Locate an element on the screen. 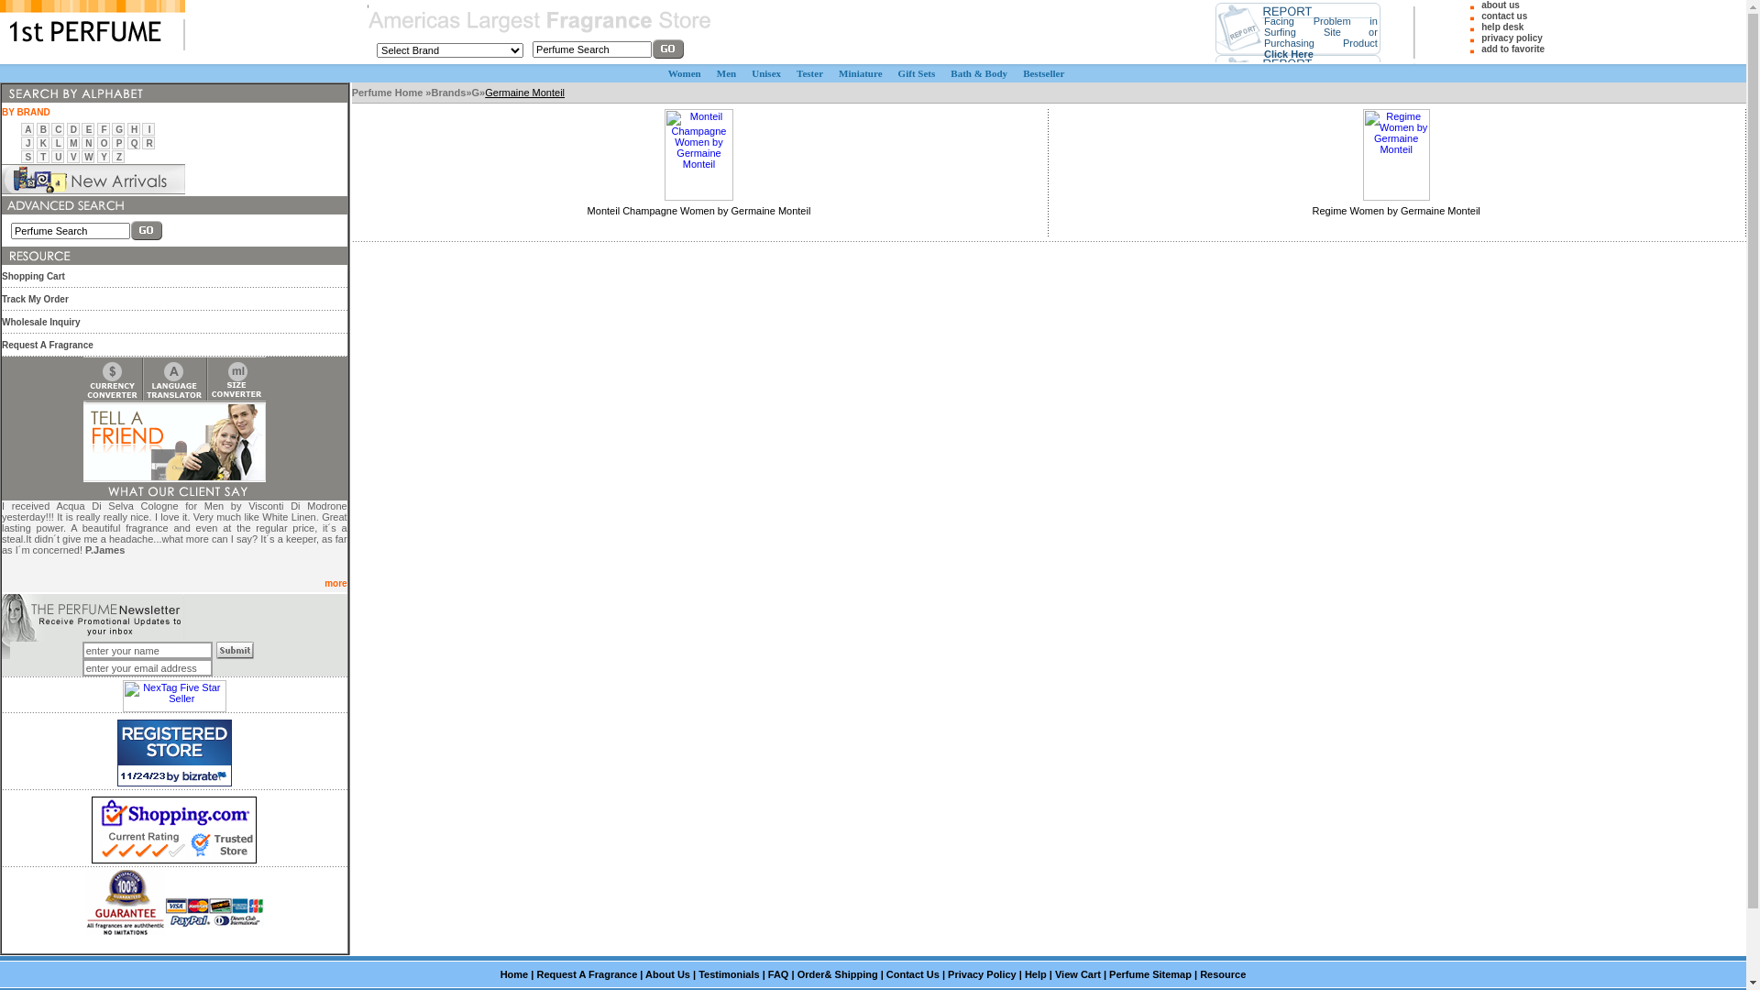  Bestseller is located at coordinates (1043, 73).